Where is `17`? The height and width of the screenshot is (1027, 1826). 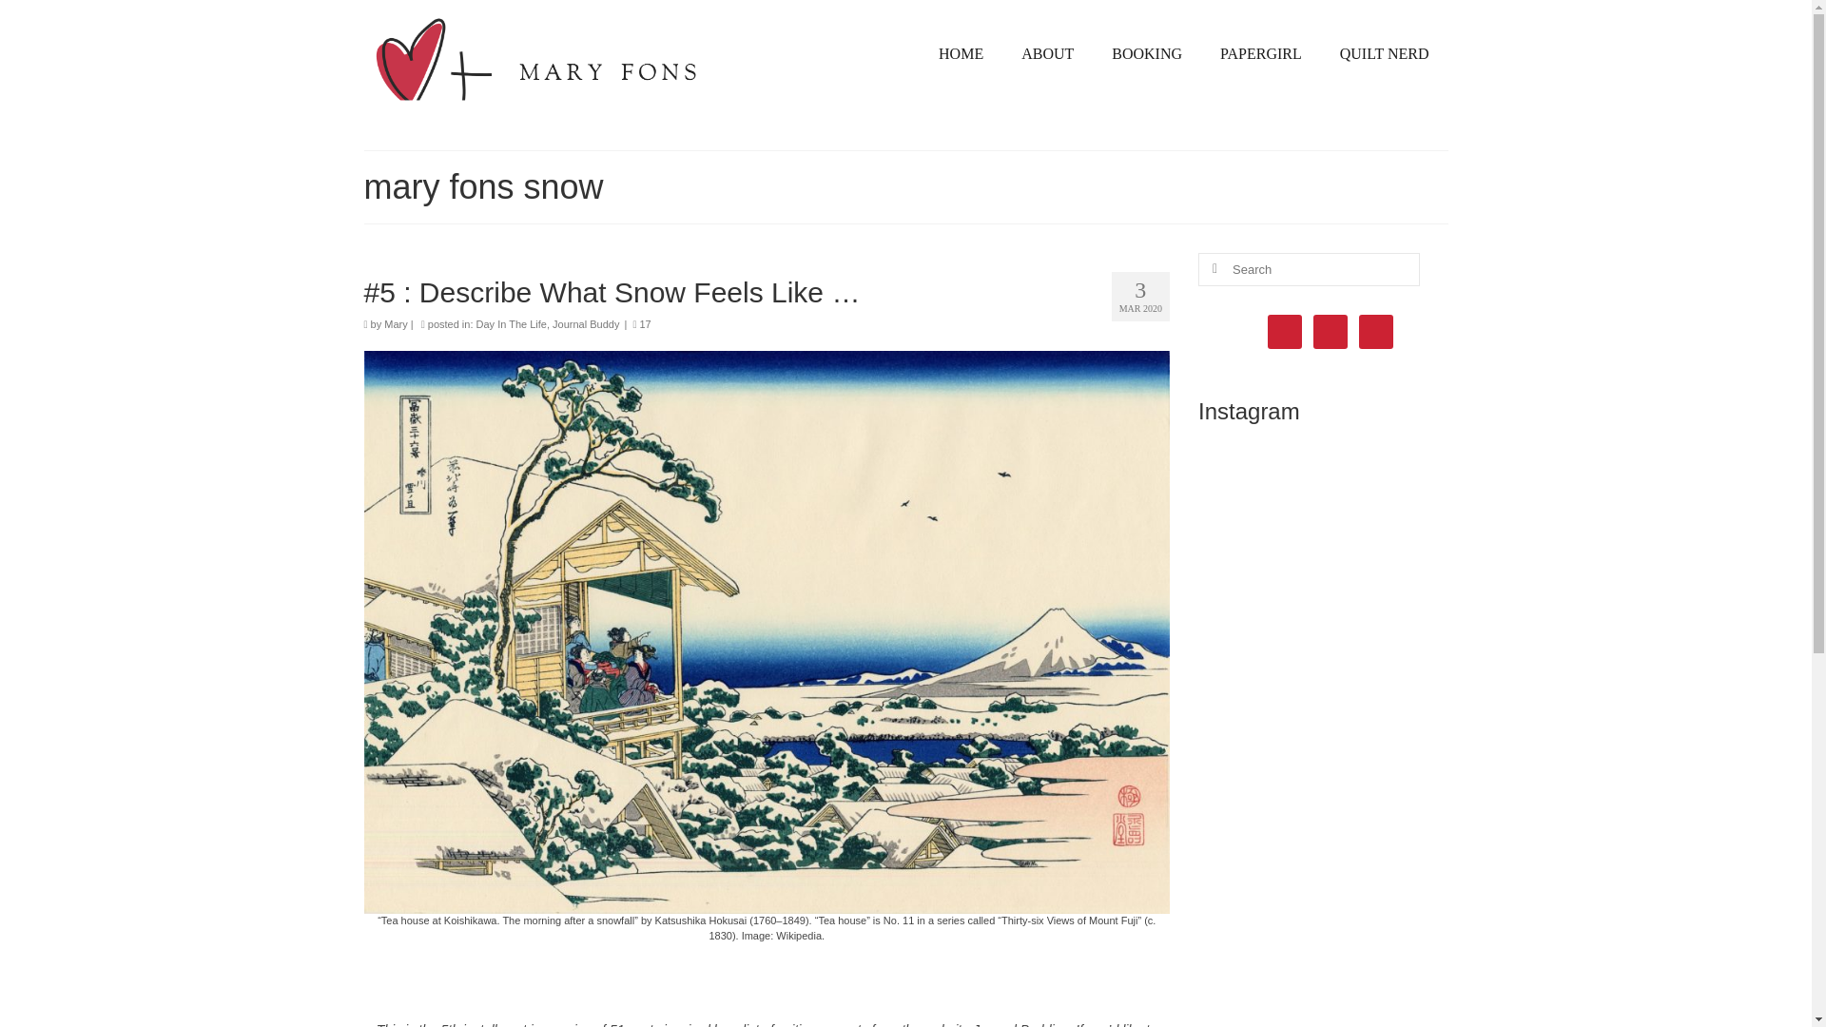 17 is located at coordinates (641, 323).